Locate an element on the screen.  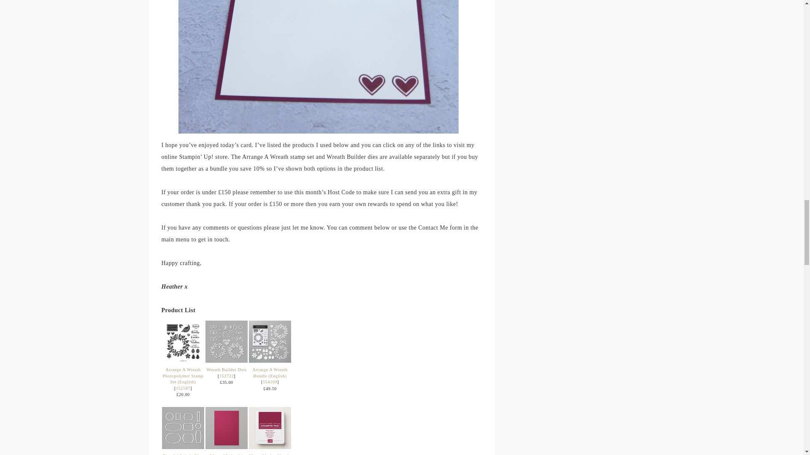
Tasteful Labels Dies is located at coordinates (183, 447).